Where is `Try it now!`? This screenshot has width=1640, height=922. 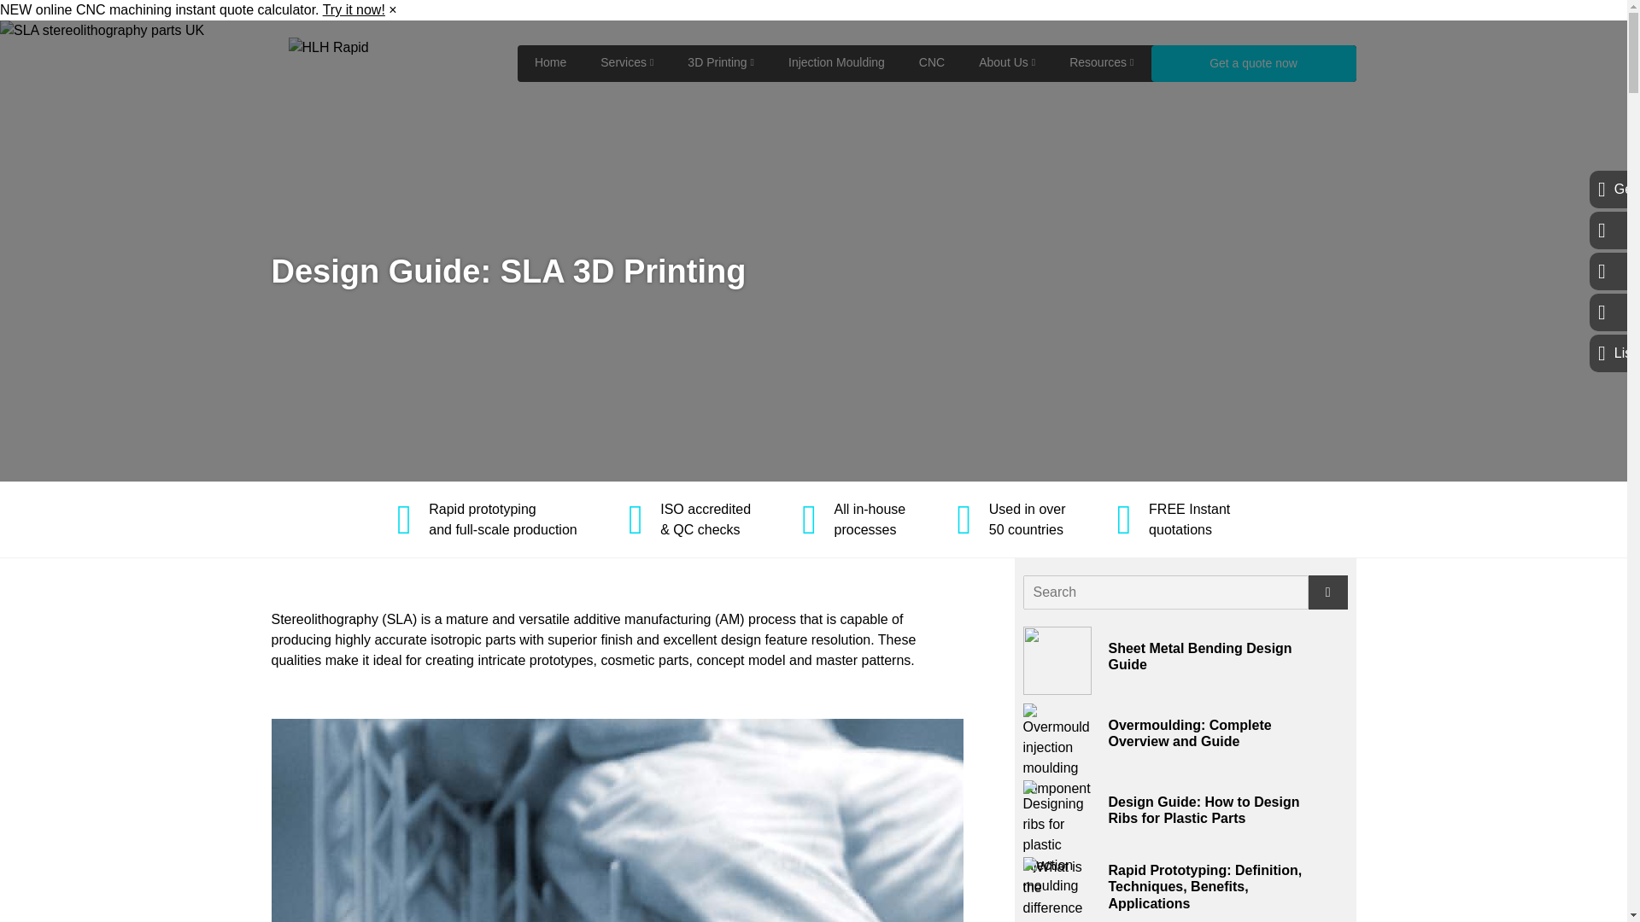 Try it now! is located at coordinates (354, 10).